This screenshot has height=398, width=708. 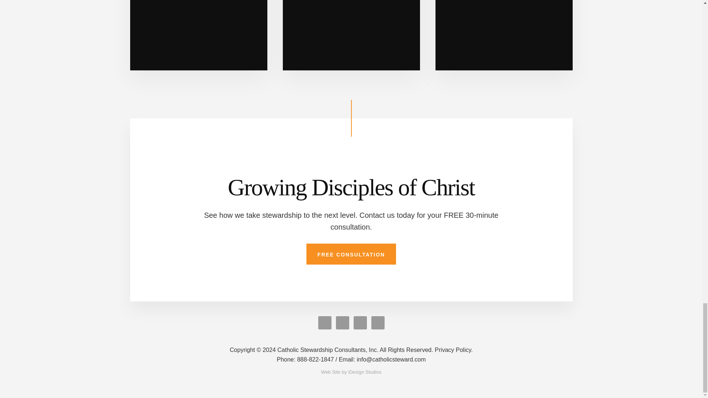 What do you see at coordinates (351, 35) in the screenshot?
I see `Stewardship Services` at bounding box center [351, 35].